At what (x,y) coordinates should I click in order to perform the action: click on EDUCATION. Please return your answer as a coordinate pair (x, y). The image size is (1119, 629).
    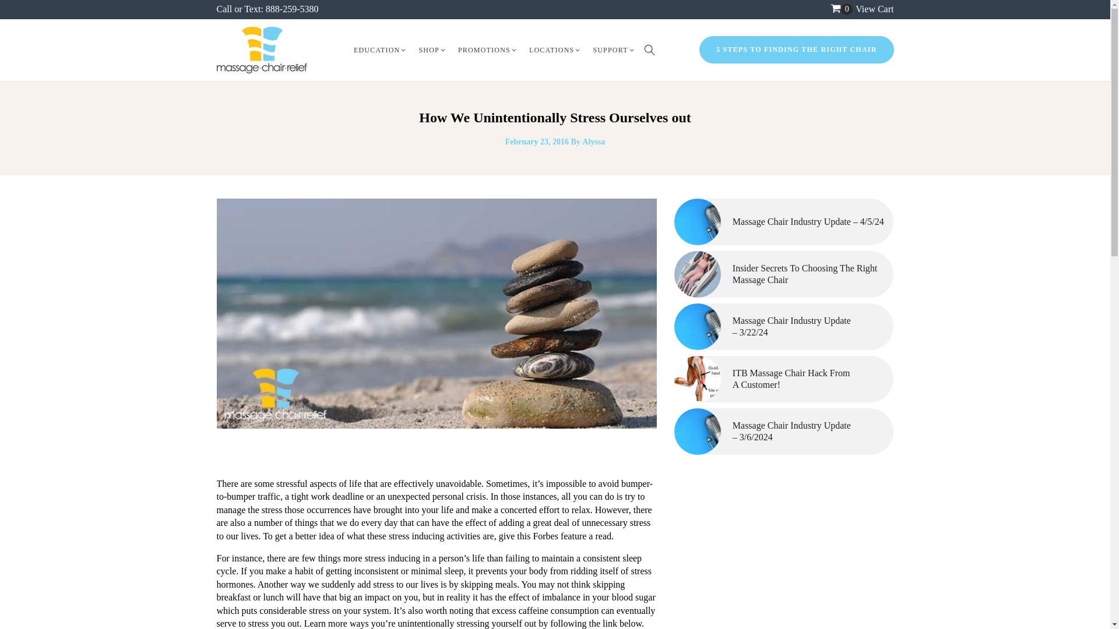
    Looking at the image, I should click on (380, 50).